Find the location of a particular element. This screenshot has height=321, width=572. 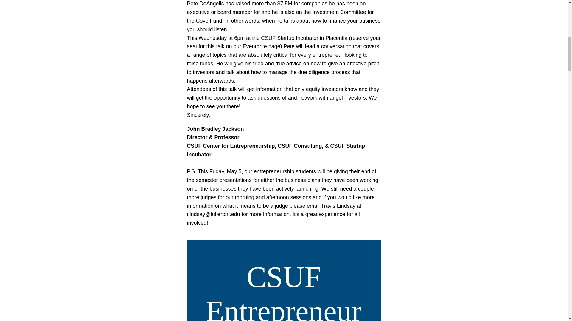

CSUF Entrepreneur Speaker Series is located at coordinates (284, 291).